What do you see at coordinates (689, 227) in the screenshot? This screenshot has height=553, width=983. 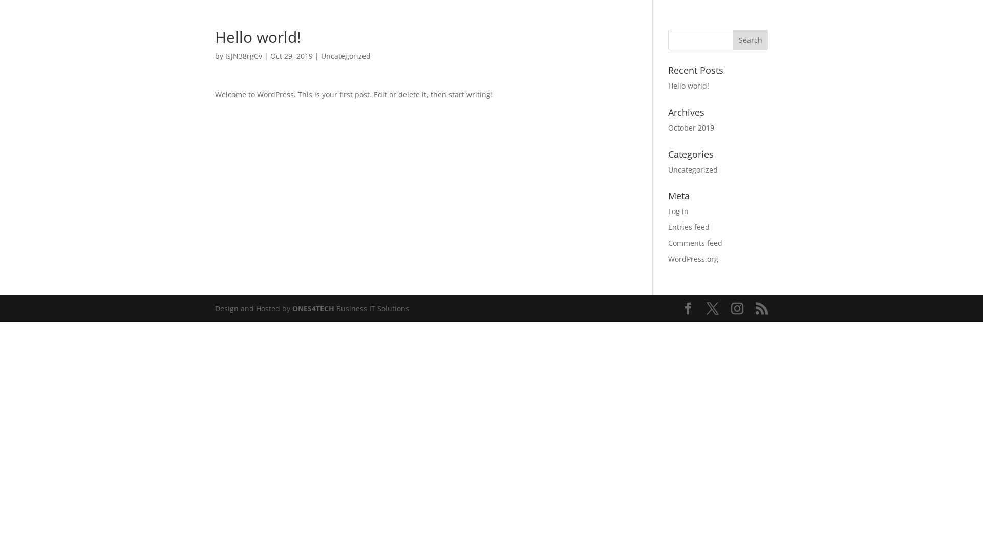 I see `Entries feed` at bounding box center [689, 227].